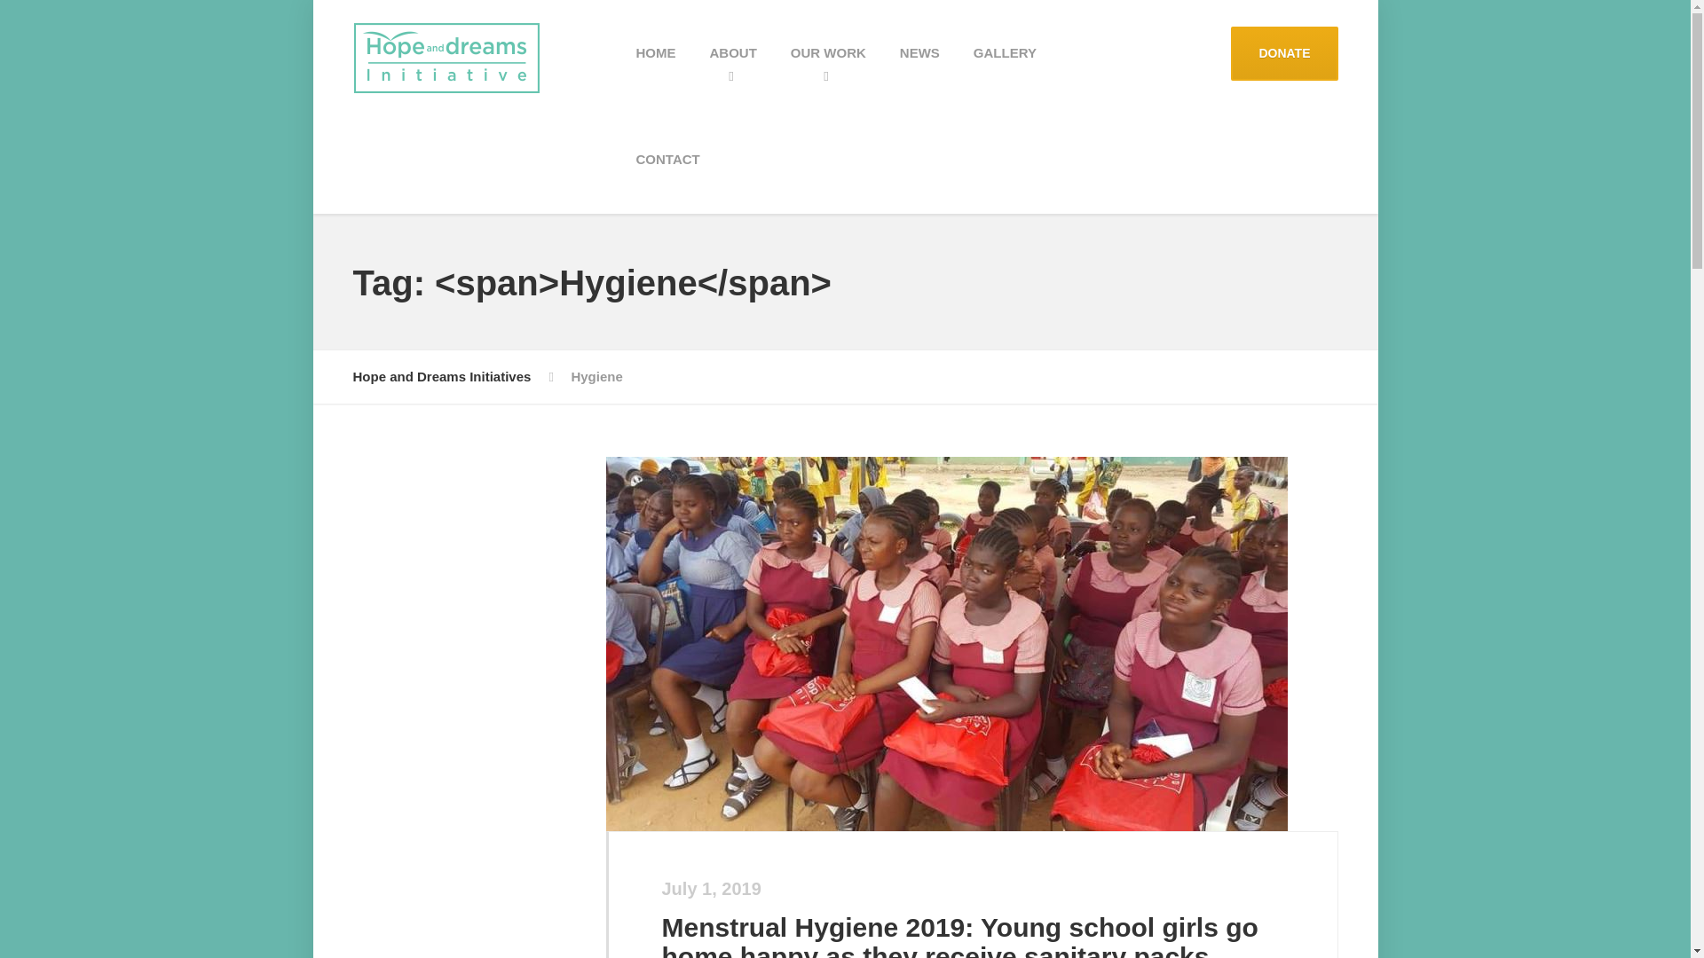  Describe the element at coordinates (827, 53) in the screenshot. I see `OUR WORK` at that location.